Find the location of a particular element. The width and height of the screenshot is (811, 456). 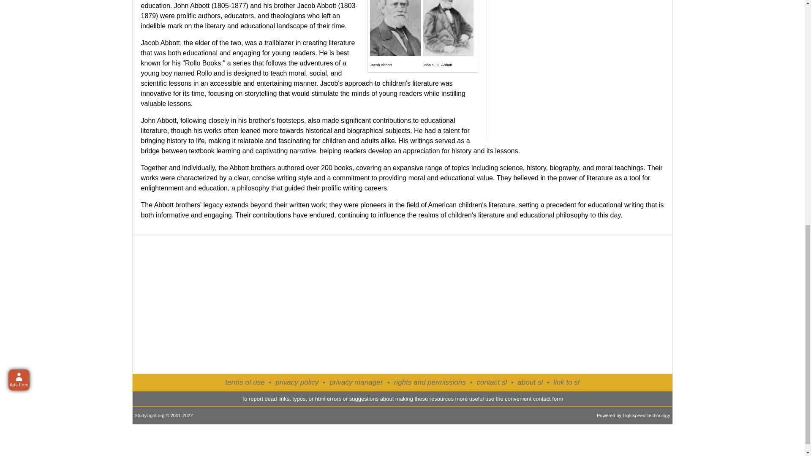

rights and permissions is located at coordinates (430, 382).